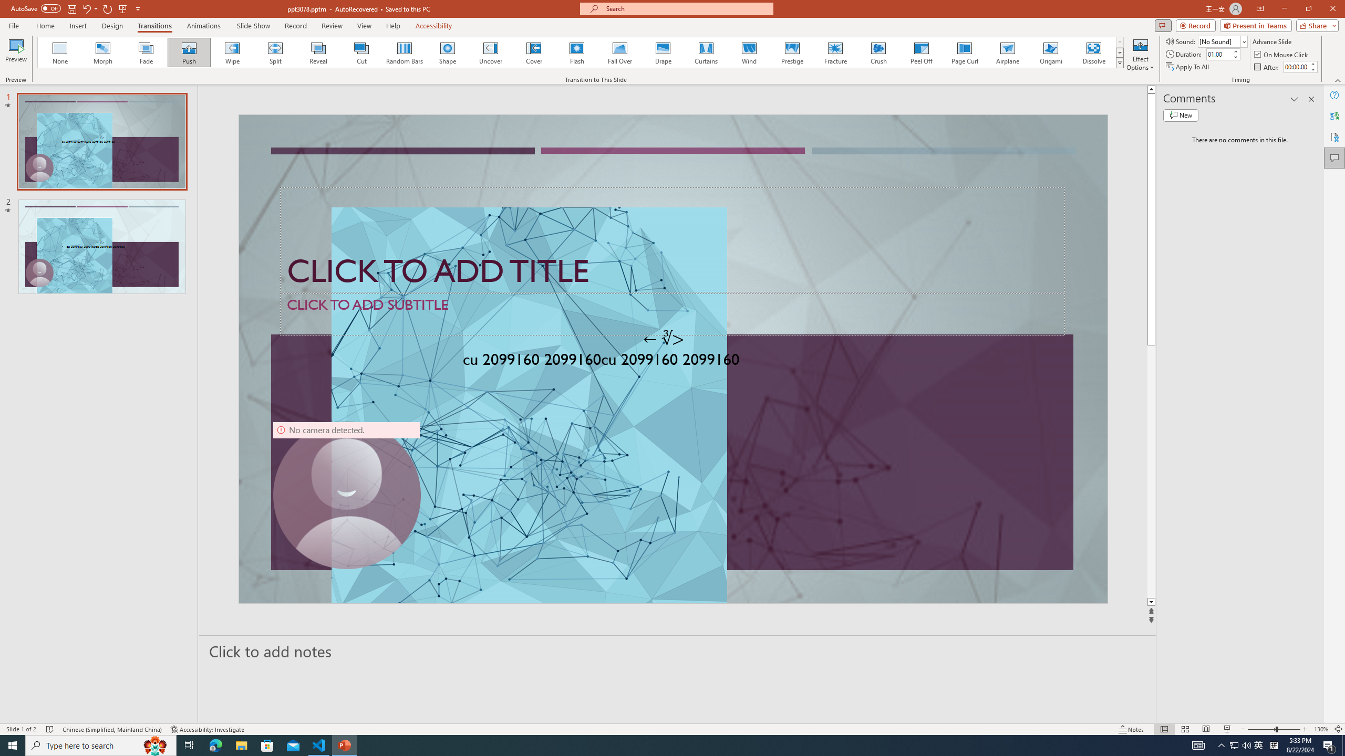 The height and width of the screenshot is (756, 1345). What do you see at coordinates (36, 8) in the screenshot?
I see `AutoSave` at bounding box center [36, 8].